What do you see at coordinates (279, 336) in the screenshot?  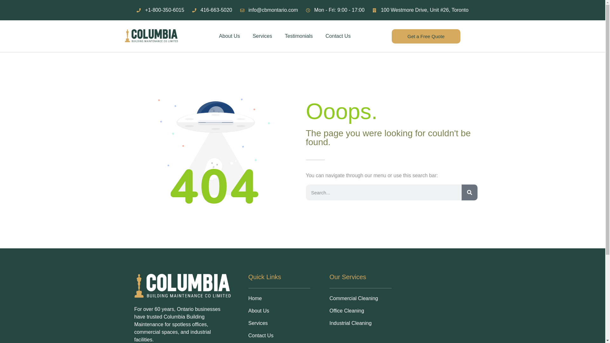 I see `Contact Us` at bounding box center [279, 336].